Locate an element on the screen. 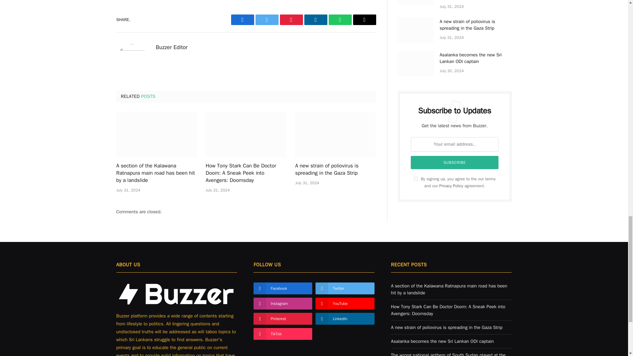  Subscribe is located at coordinates (455, 163).